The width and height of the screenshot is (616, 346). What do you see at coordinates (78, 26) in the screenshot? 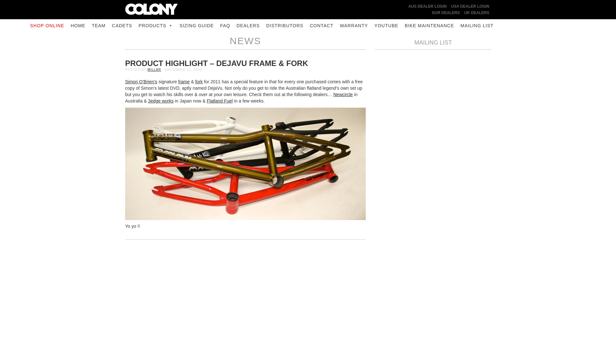
I see `HOME` at bounding box center [78, 26].